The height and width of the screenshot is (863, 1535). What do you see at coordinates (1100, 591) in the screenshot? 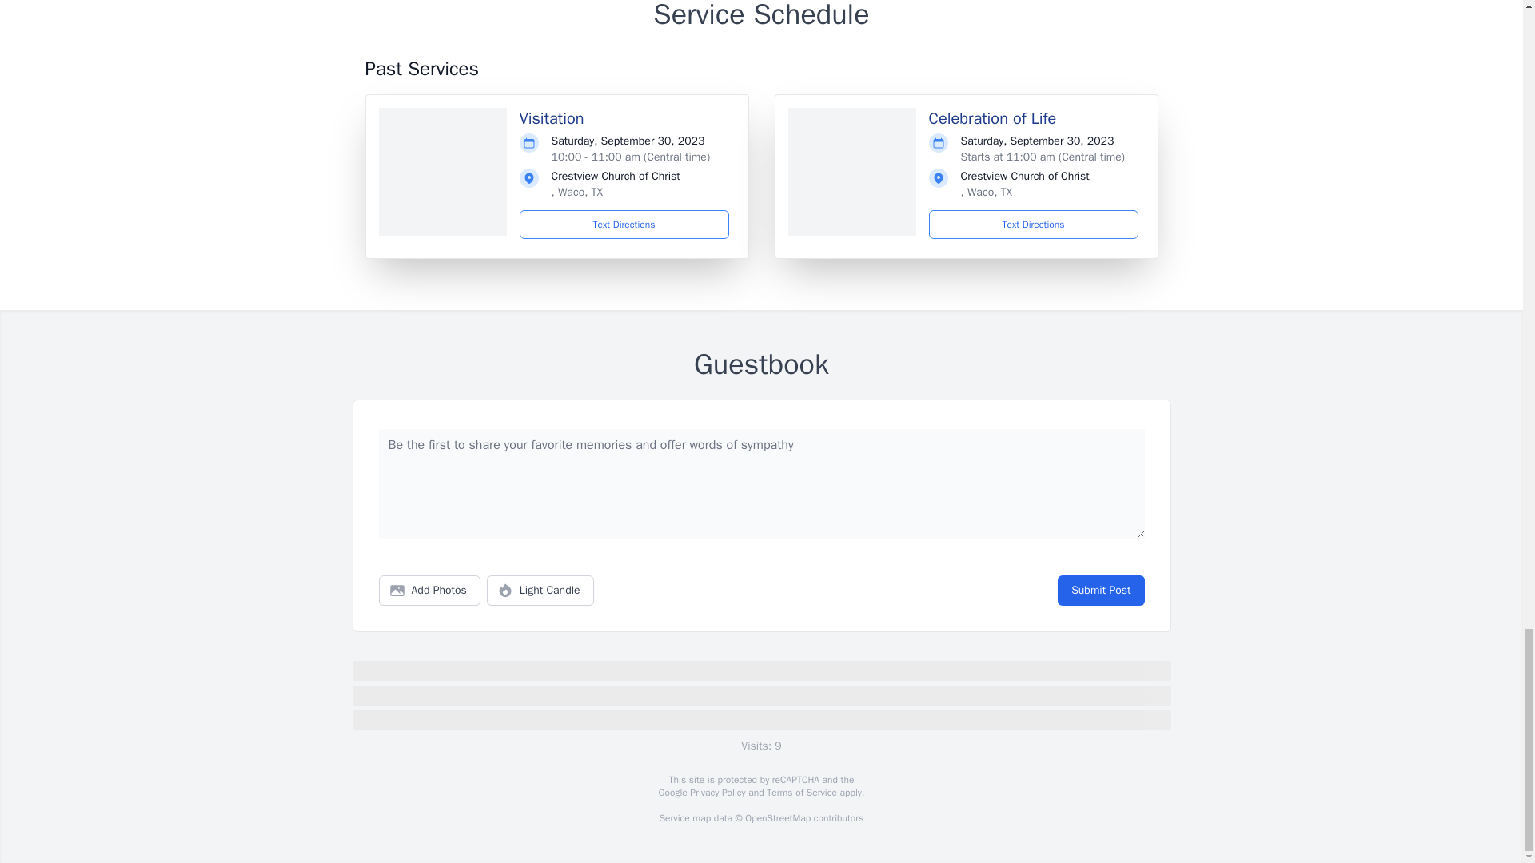
I see `Submit Post` at bounding box center [1100, 591].